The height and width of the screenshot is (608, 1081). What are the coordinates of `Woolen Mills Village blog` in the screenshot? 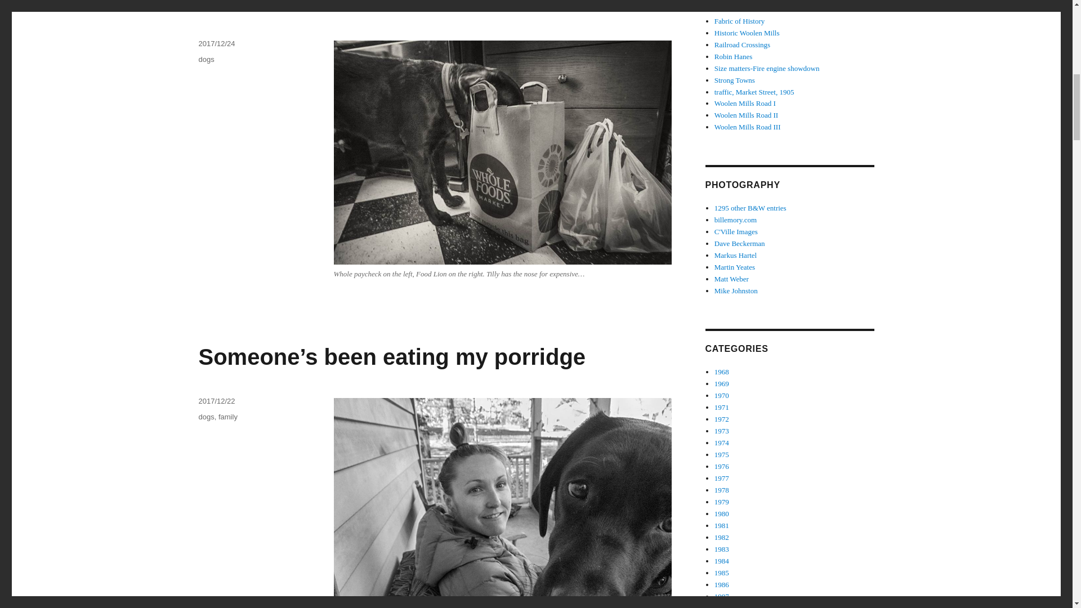 It's located at (740, 21).